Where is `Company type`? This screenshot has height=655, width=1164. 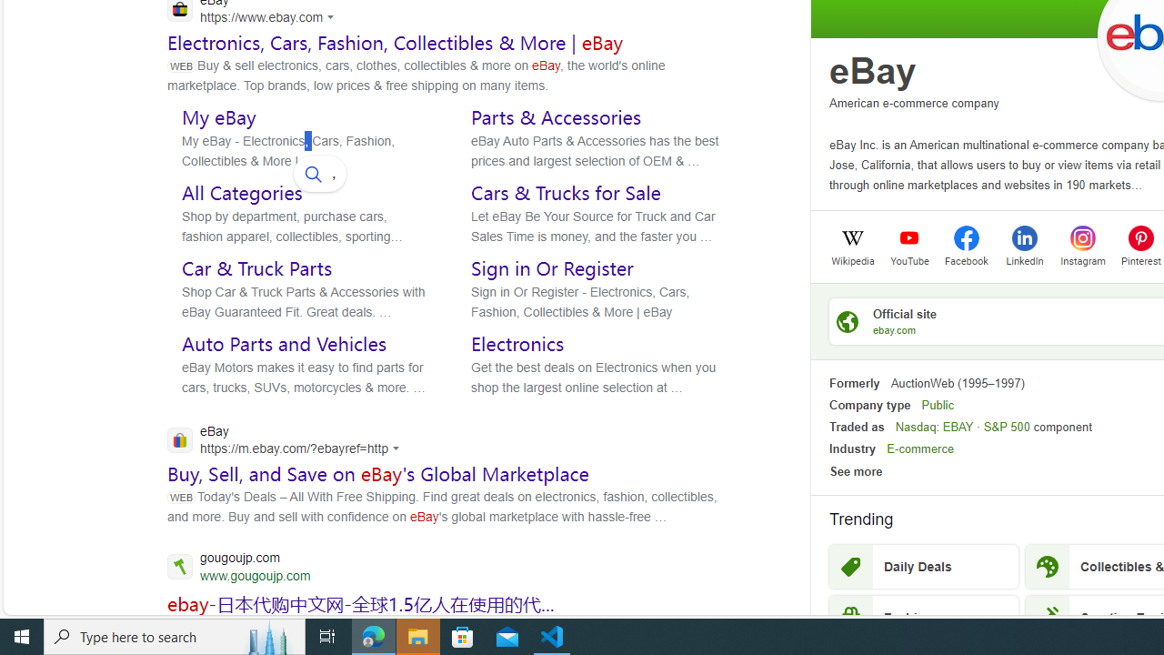
Company type is located at coordinates (869, 404).